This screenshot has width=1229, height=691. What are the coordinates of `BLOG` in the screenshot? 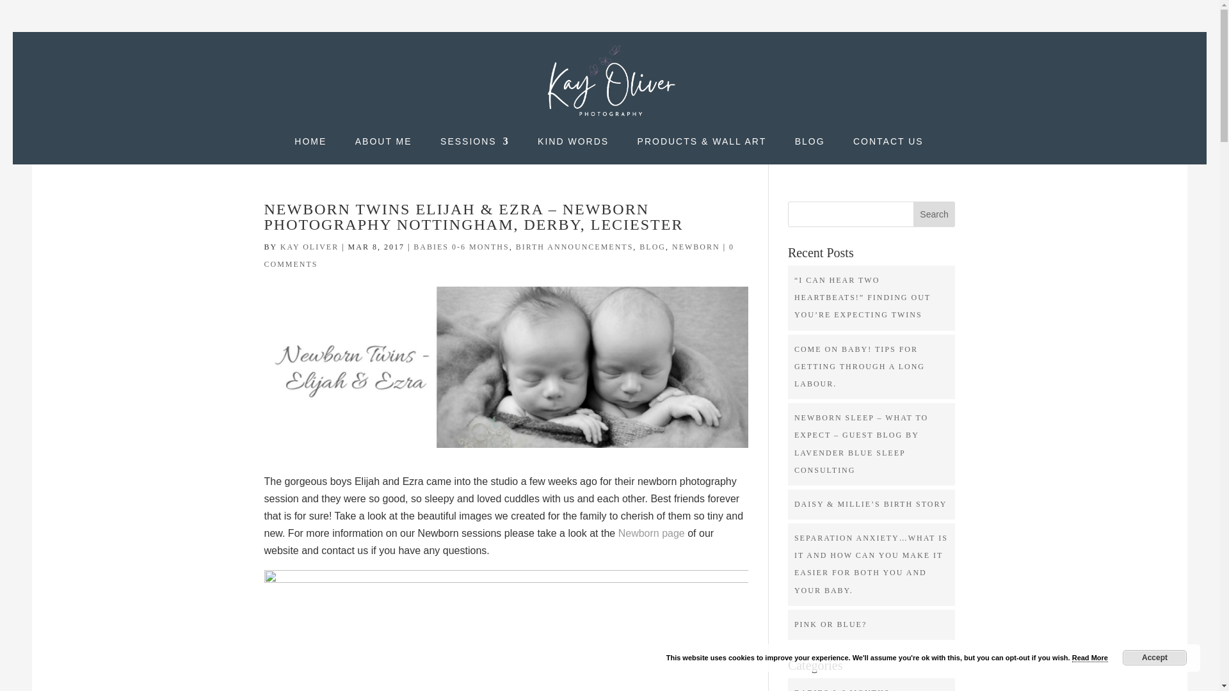 It's located at (652, 247).